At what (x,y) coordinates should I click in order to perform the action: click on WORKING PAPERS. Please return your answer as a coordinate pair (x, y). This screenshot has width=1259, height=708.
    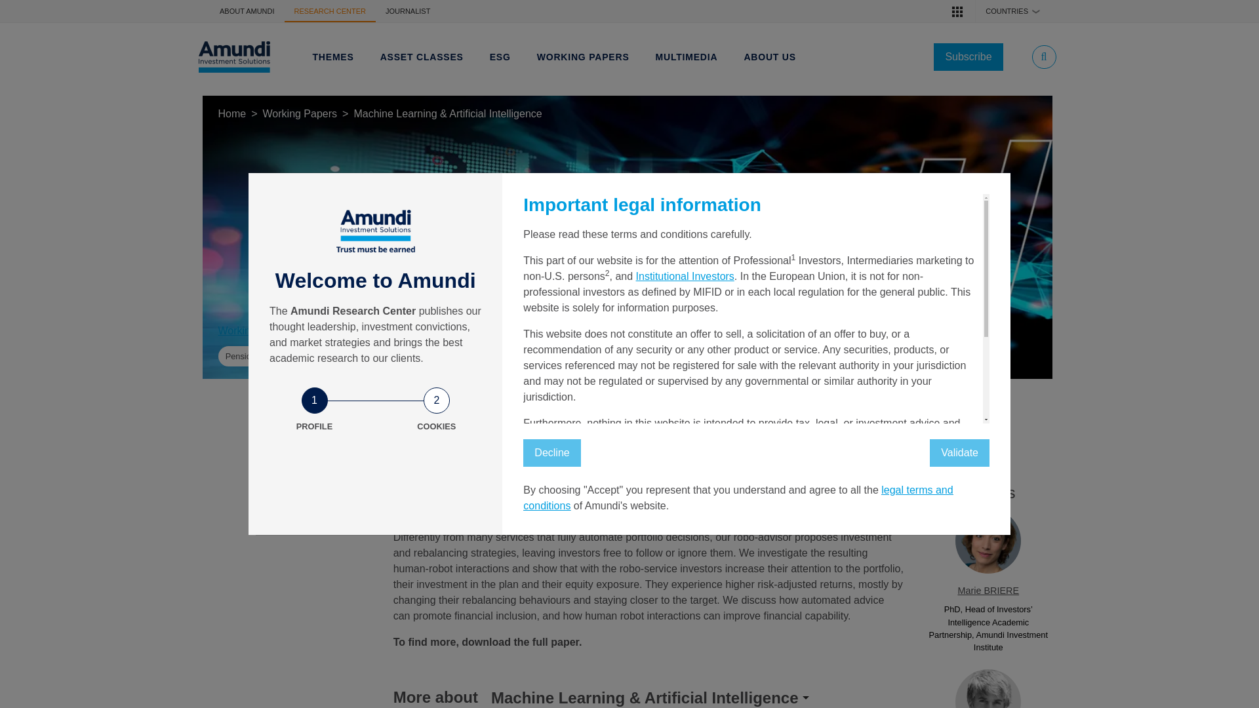
    Looking at the image, I should click on (582, 56).